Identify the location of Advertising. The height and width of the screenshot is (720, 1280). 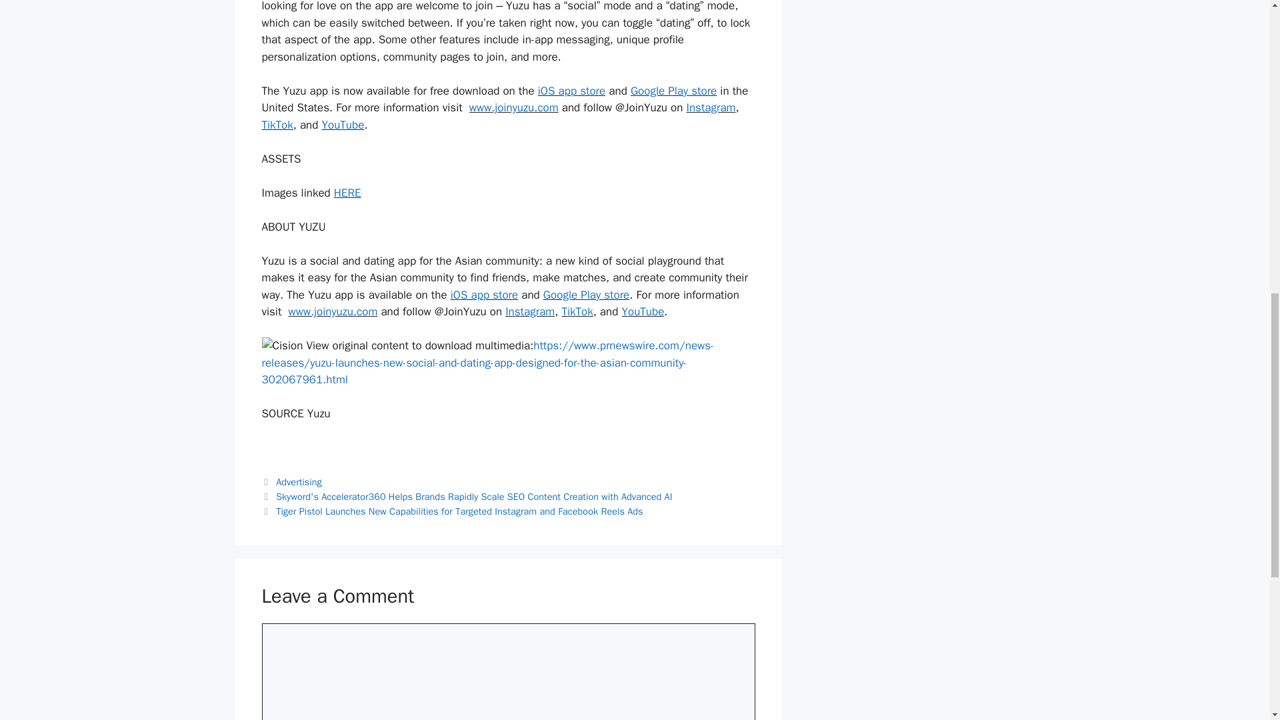
(299, 481).